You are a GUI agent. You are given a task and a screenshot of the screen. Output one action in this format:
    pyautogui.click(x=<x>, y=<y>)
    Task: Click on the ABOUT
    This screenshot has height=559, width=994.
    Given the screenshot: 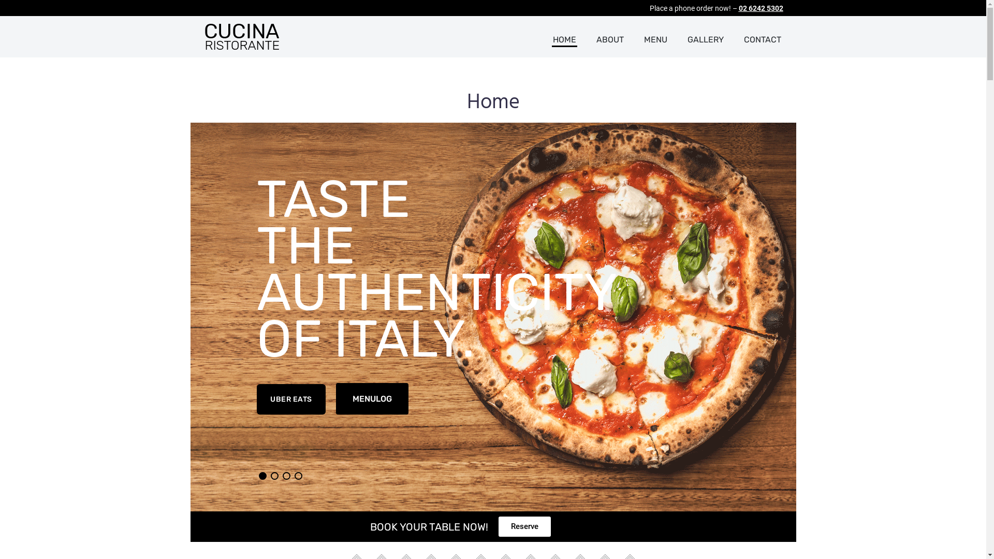 What is the action you would take?
    pyautogui.click(x=610, y=40)
    